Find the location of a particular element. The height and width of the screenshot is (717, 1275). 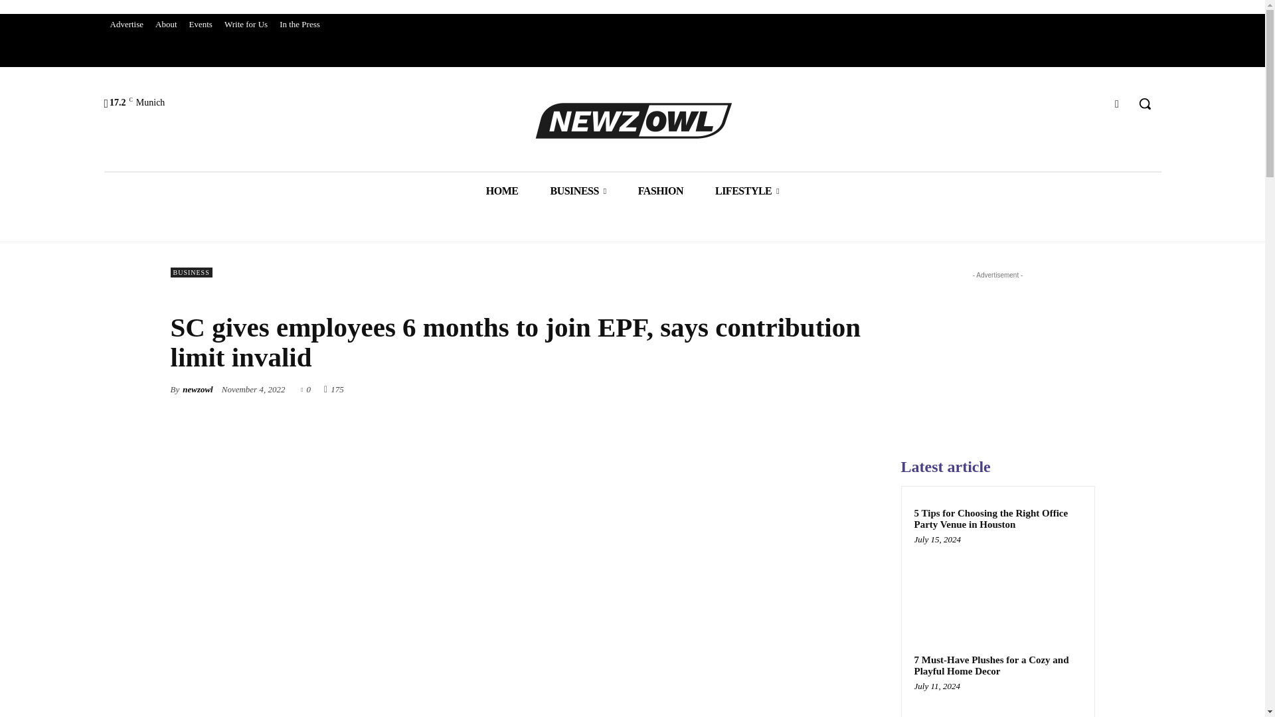

LIFESTYLE is located at coordinates (746, 191).